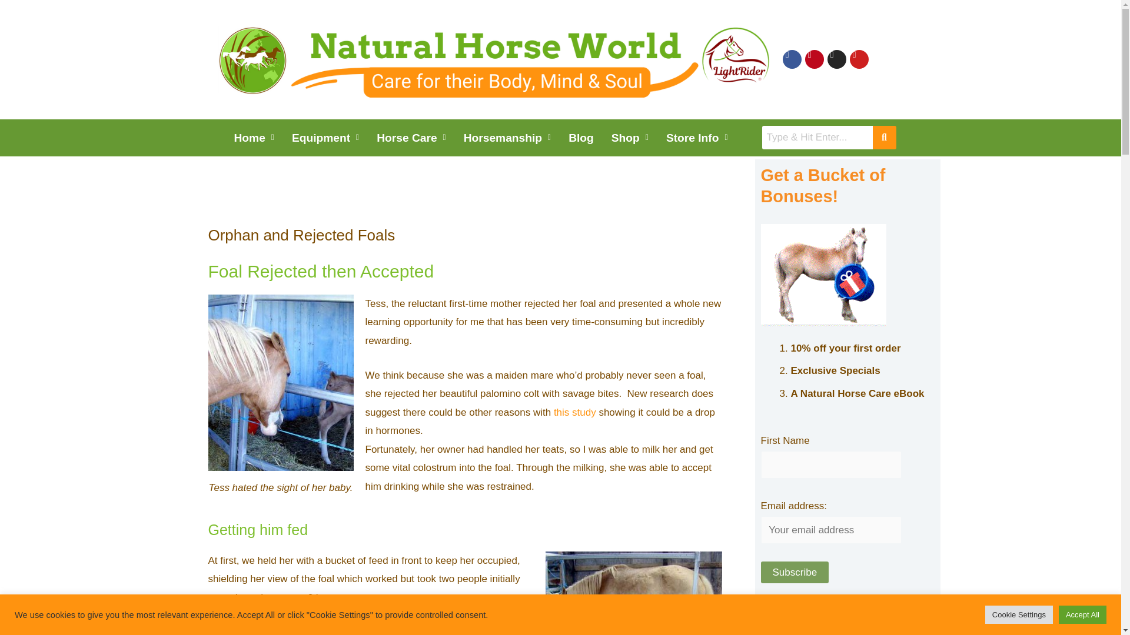 The height and width of the screenshot is (635, 1130). I want to click on Subscribe, so click(795, 572).